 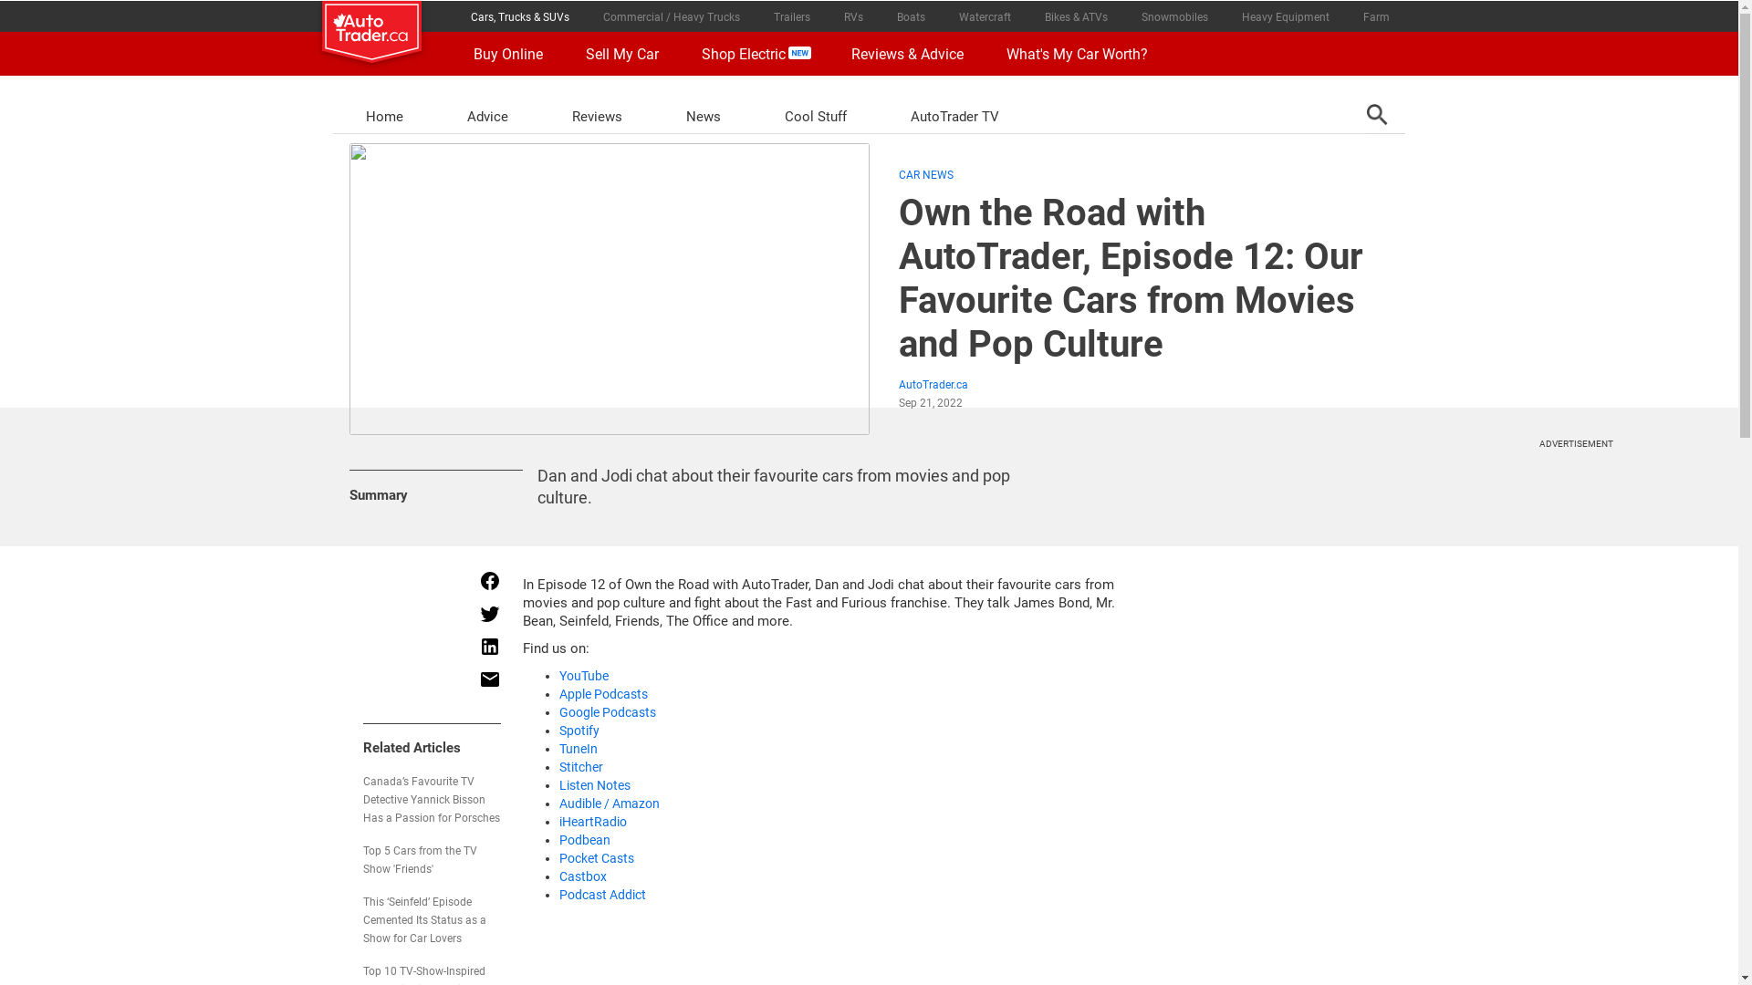 I want to click on Pocket Casts, so click(x=596, y=858).